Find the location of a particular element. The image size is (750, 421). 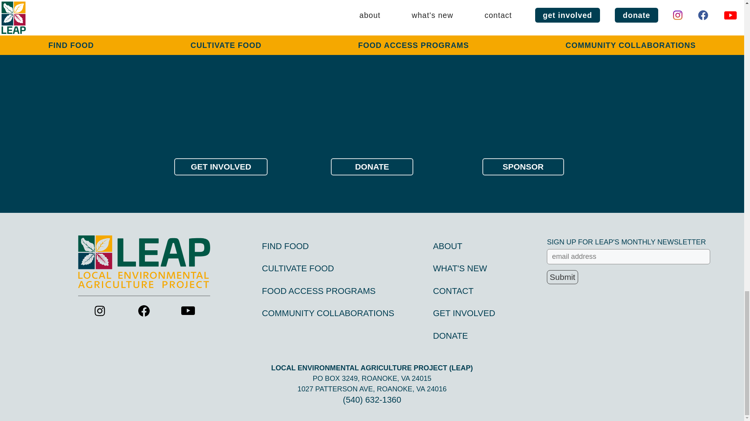

CULTIVATE FOOD is located at coordinates (298, 268).